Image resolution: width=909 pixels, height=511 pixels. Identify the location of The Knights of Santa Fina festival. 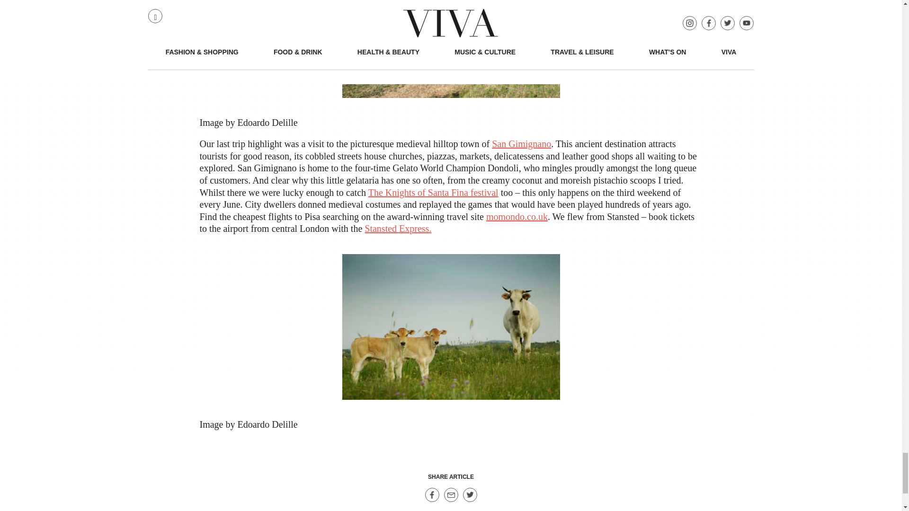
(433, 192).